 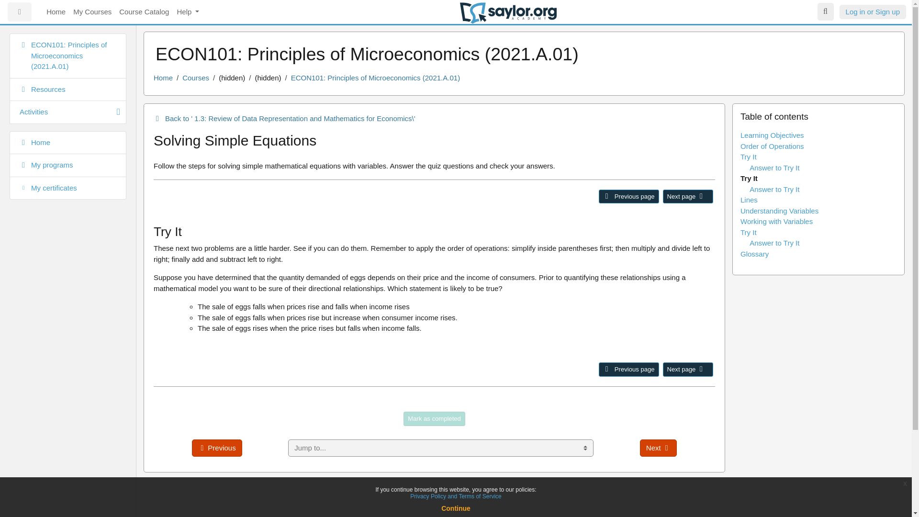 I want to click on Previous, so click(x=216, y=448).